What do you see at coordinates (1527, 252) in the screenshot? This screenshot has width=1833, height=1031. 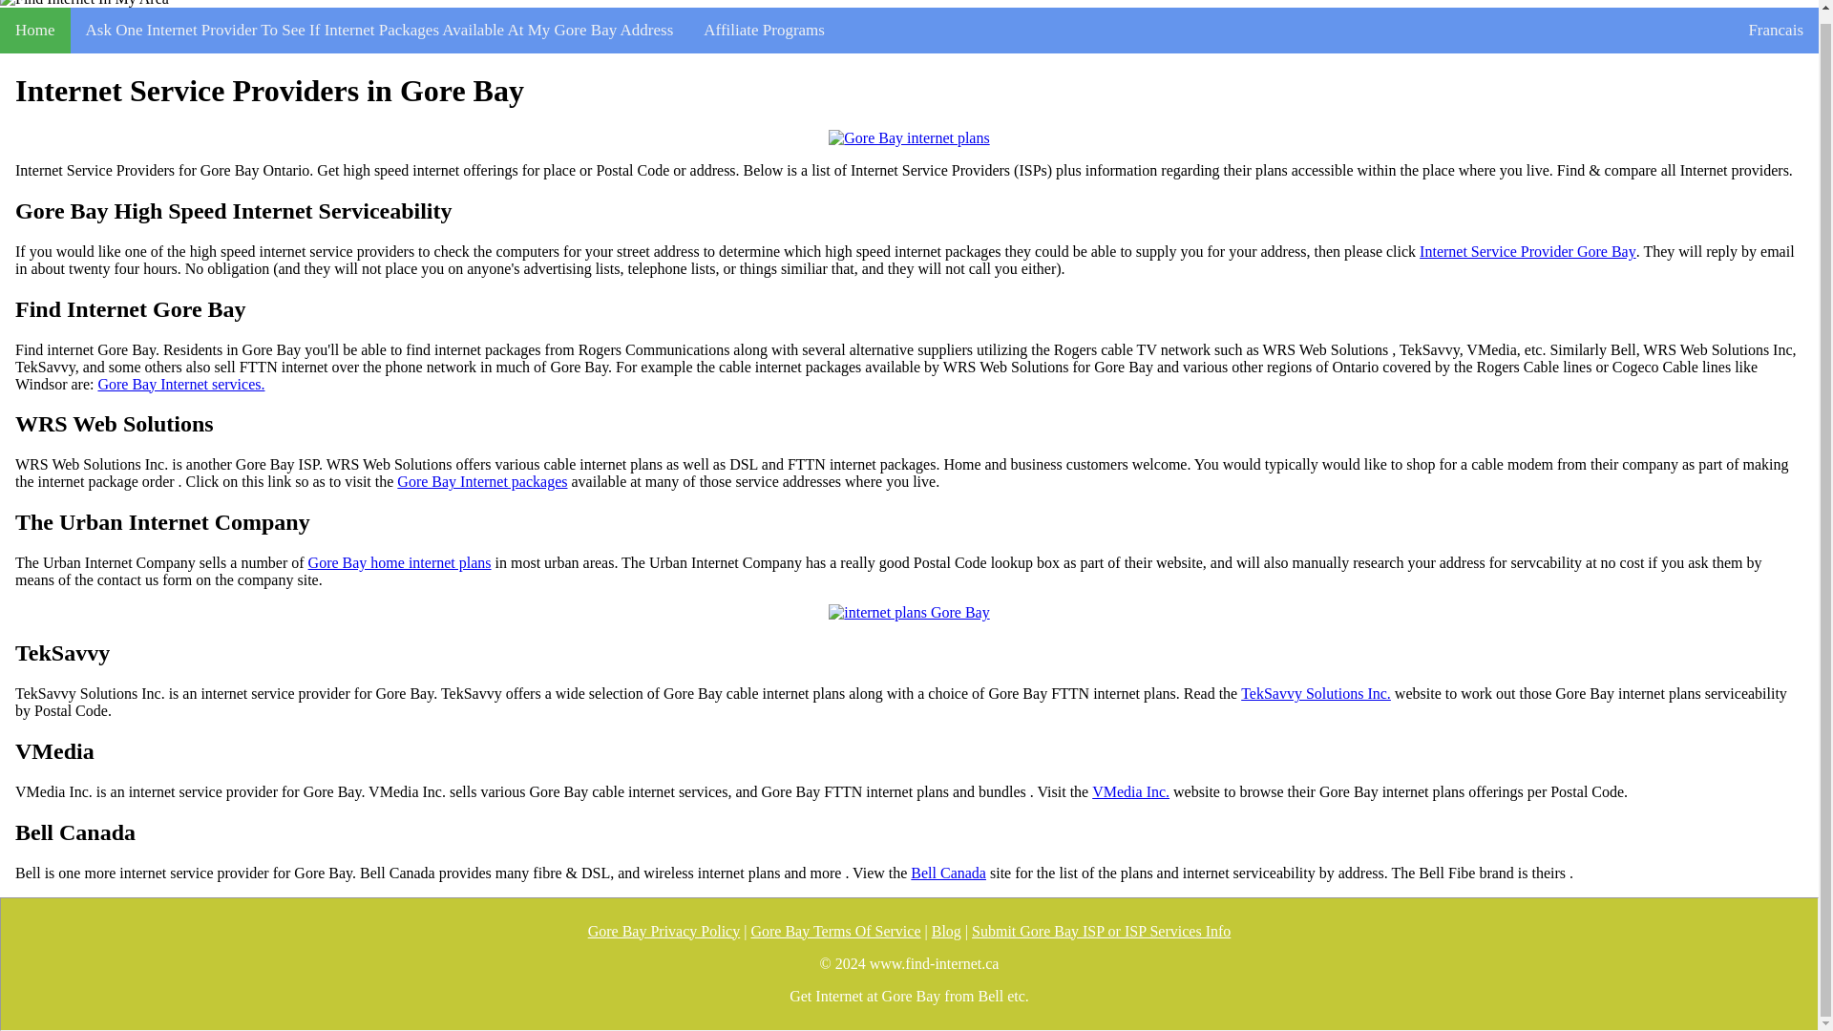 I see `Internet Service Provider Gore Bay` at bounding box center [1527, 252].